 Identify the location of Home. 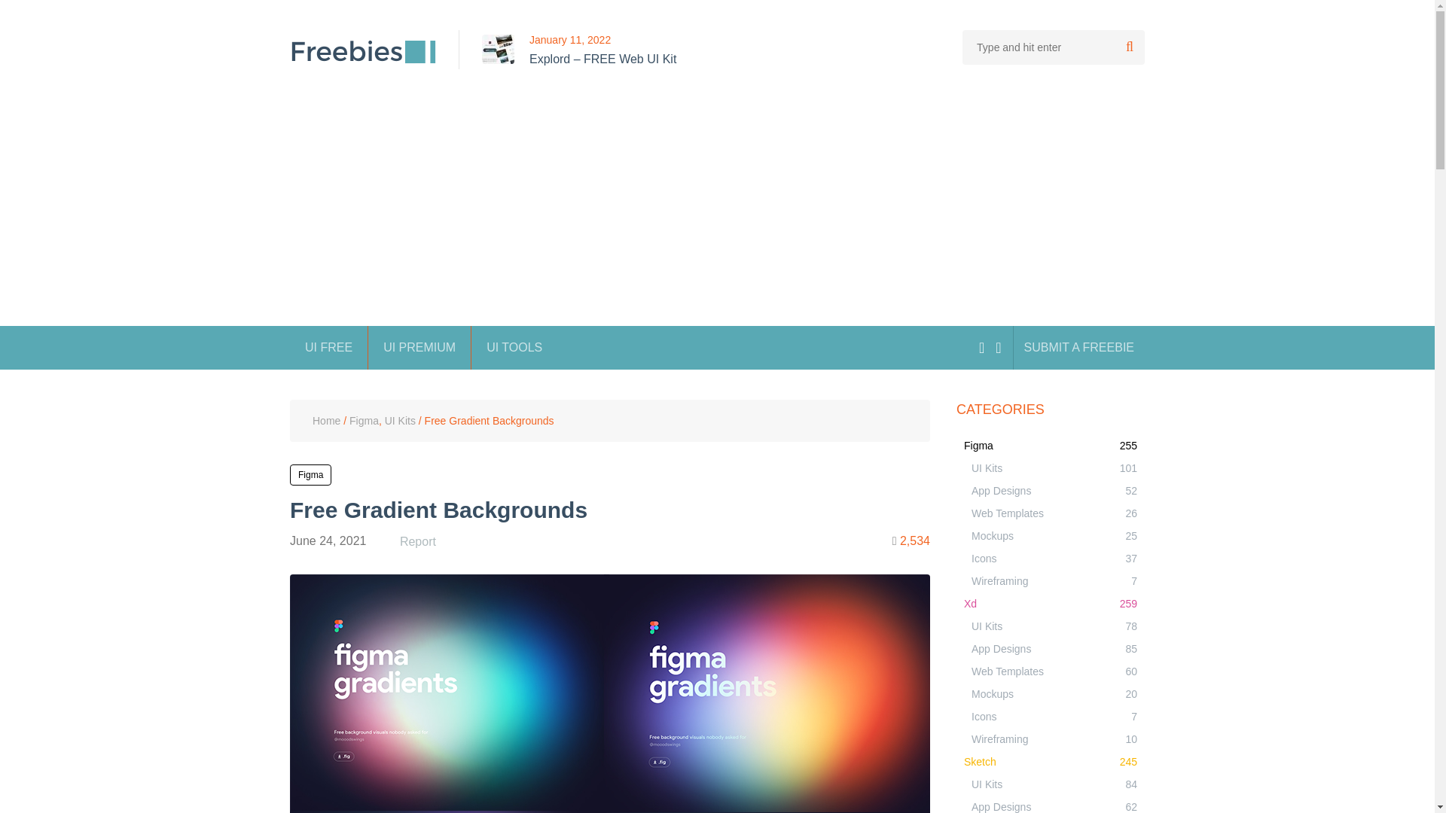
(325, 420).